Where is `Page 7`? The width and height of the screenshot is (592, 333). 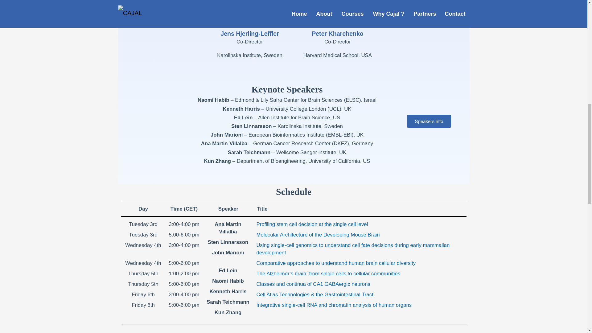
Page 7 is located at coordinates (287, 89).